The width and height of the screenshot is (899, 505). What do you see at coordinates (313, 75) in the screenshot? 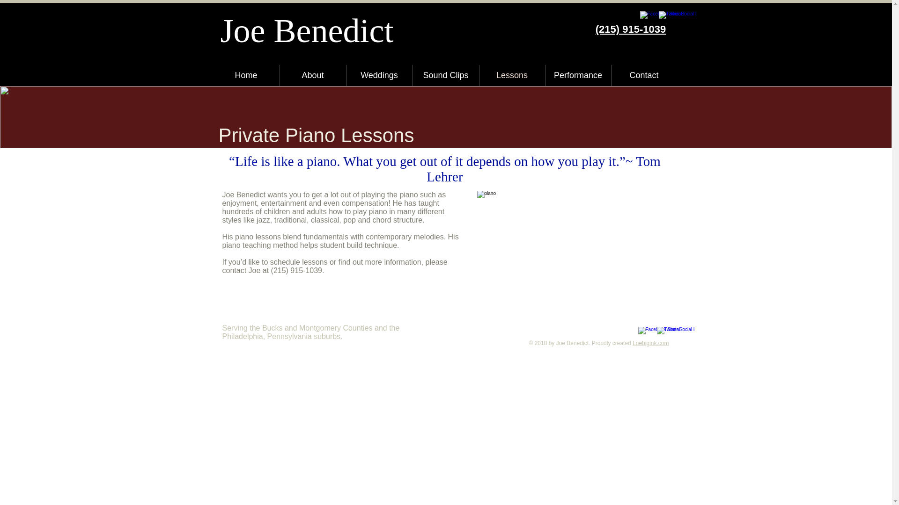
I see `About` at bounding box center [313, 75].